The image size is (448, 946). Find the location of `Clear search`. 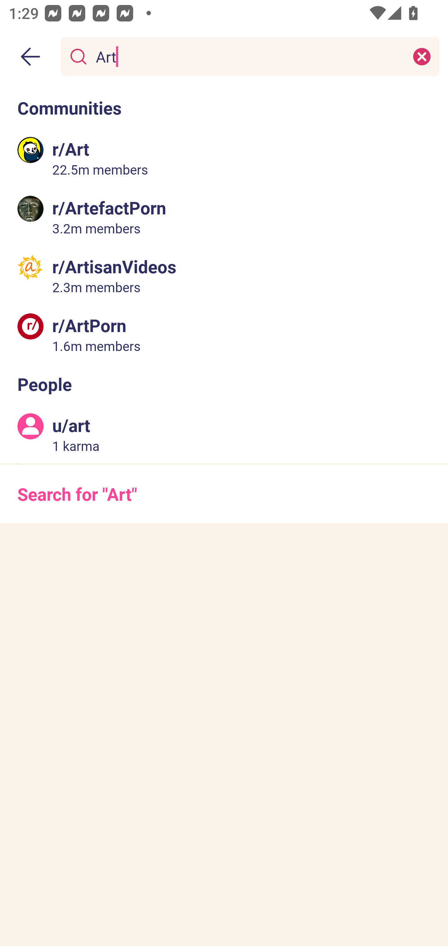

Clear search is located at coordinates (422, 56).